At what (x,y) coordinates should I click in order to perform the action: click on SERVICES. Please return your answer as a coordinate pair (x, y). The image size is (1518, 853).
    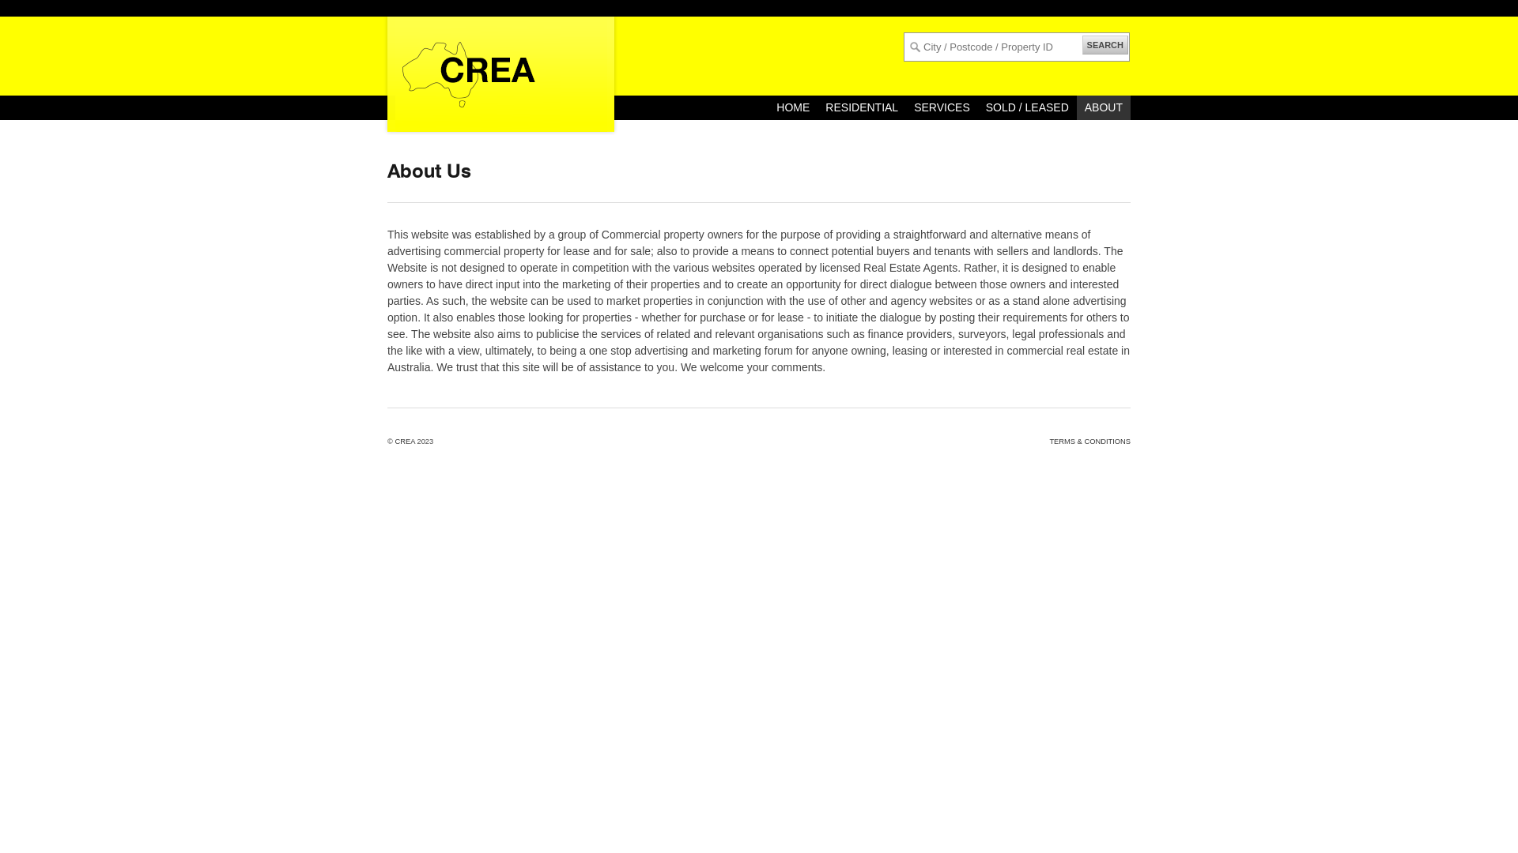
    Looking at the image, I should click on (942, 107).